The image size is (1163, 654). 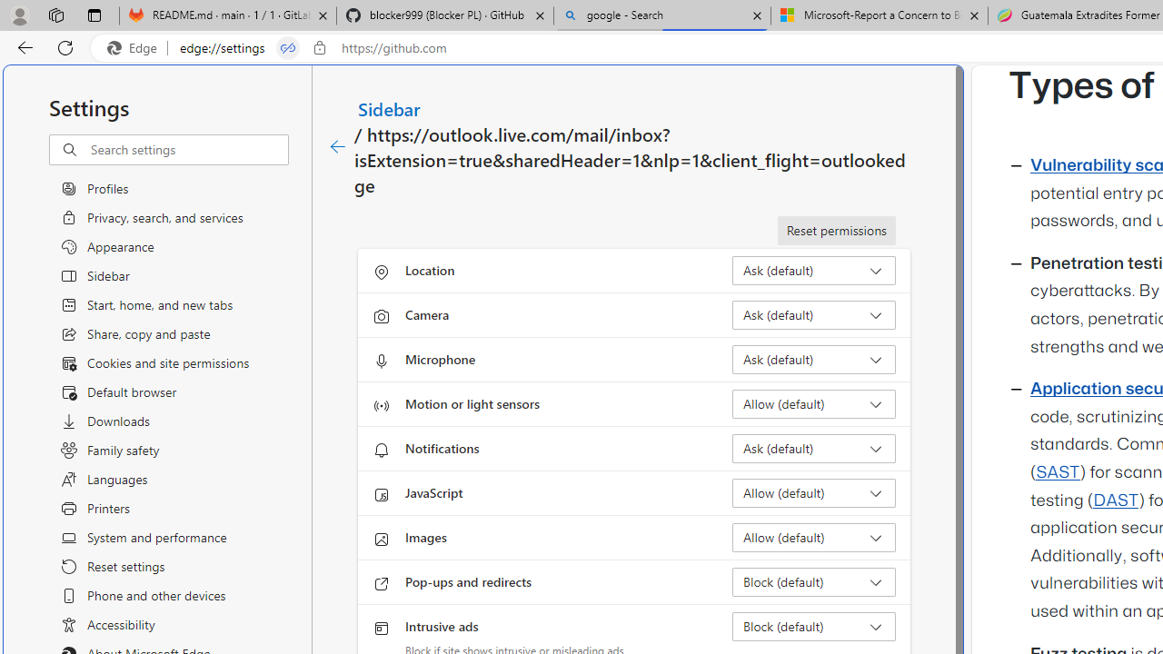 What do you see at coordinates (814, 581) in the screenshot?
I see `Pop-ups and redirects Block (default)` at bounding box center [814, 581].